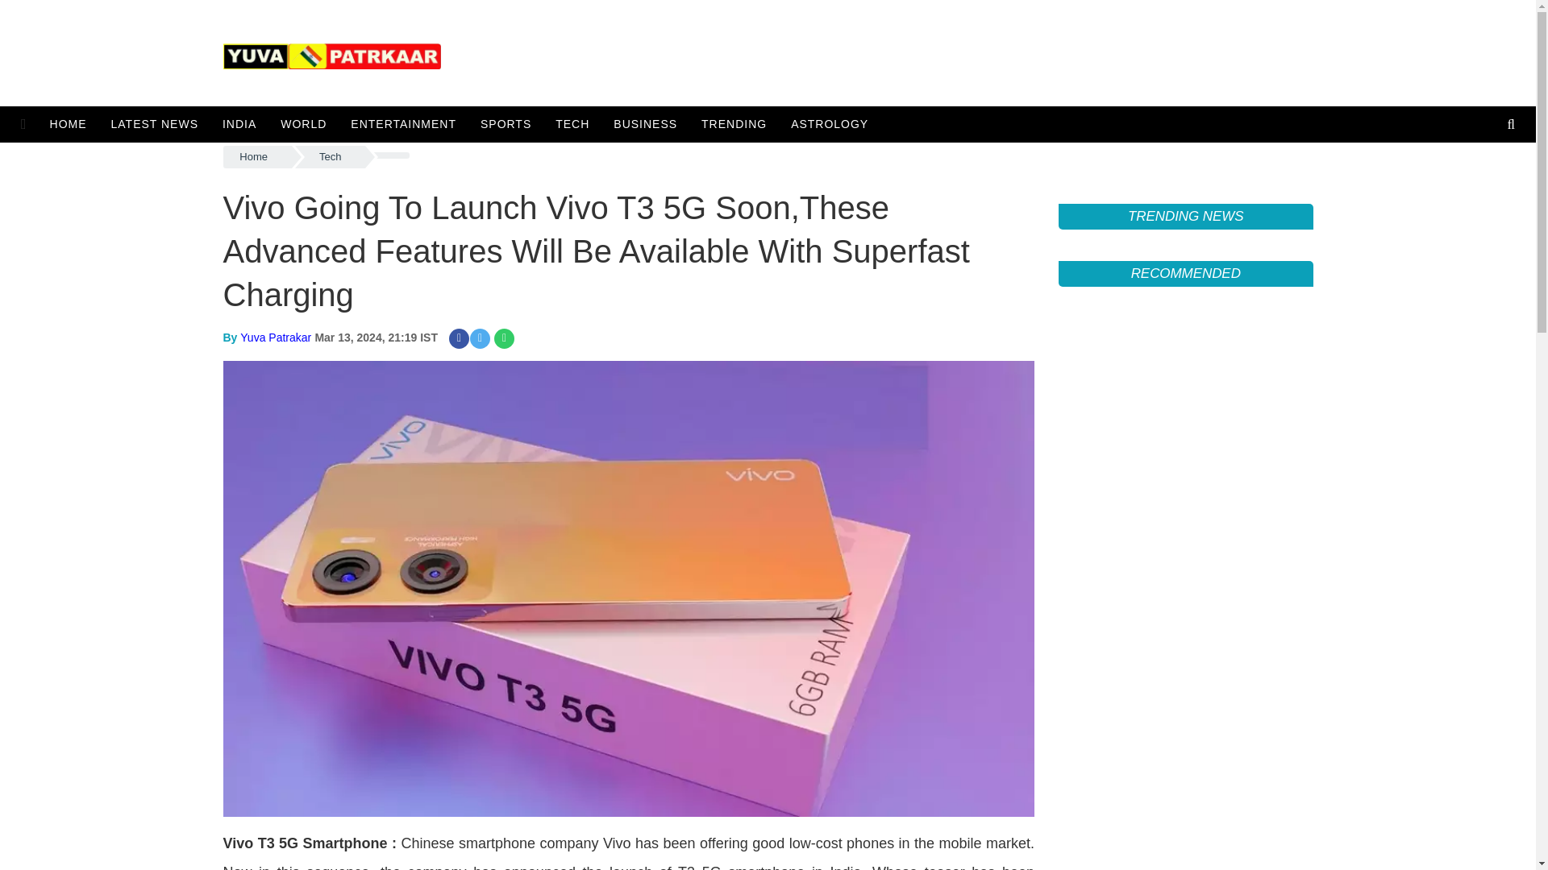 The image size is (1548, 870). I want to click on ENTERTAINMENT, so click(403, 124).